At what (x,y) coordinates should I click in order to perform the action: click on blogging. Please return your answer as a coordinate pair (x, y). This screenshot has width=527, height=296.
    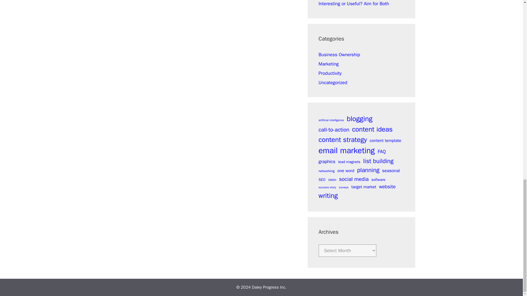
    Looking at the image, I should click on (360, 118).